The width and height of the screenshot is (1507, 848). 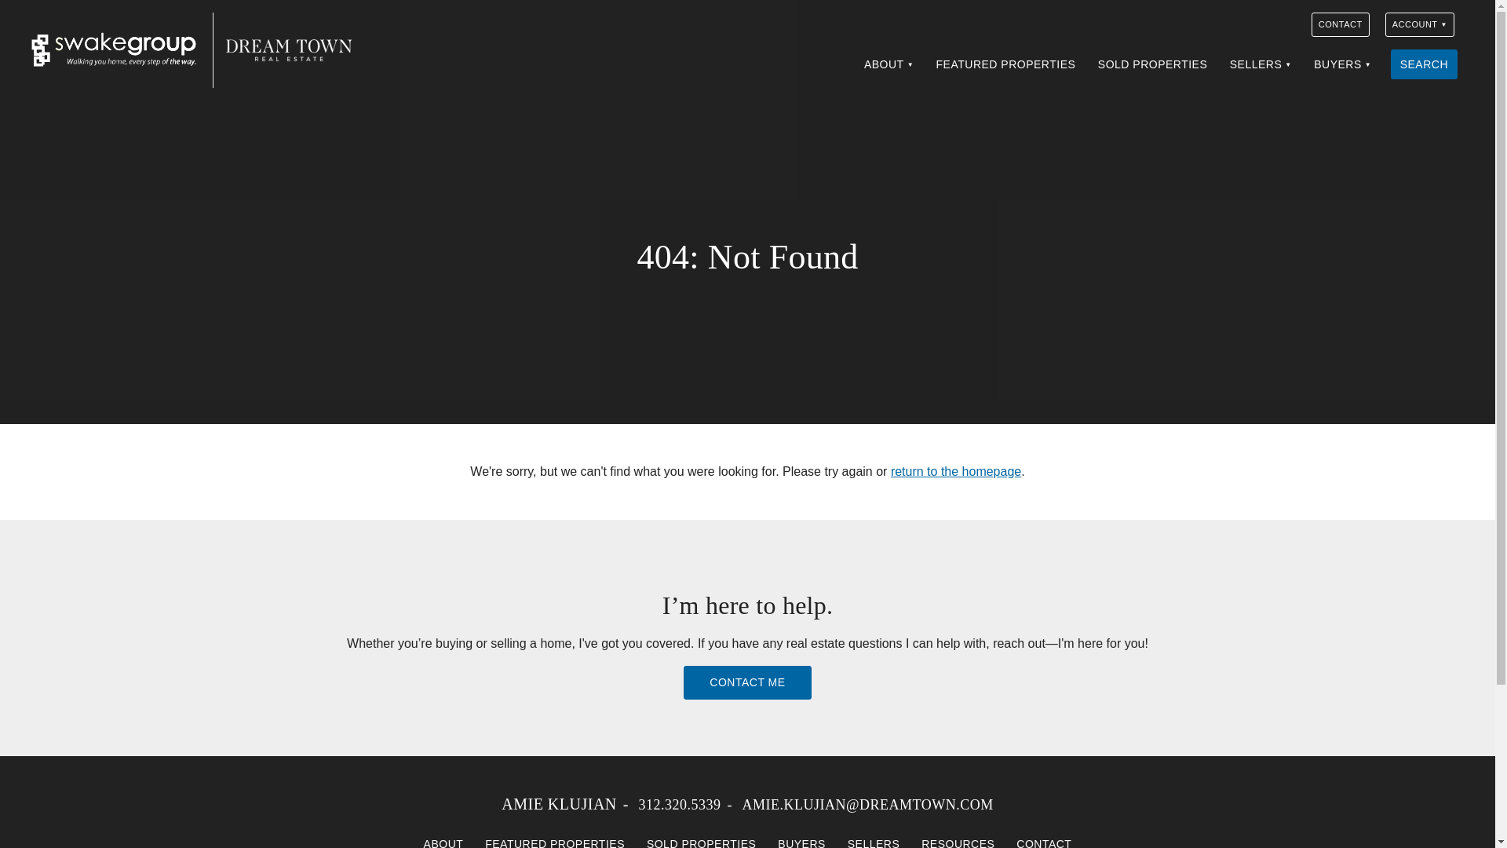 What do you see at coordinates (1341, 25) in the screenshot?
I see `CONTACT` at bounding box center [1341, 25].